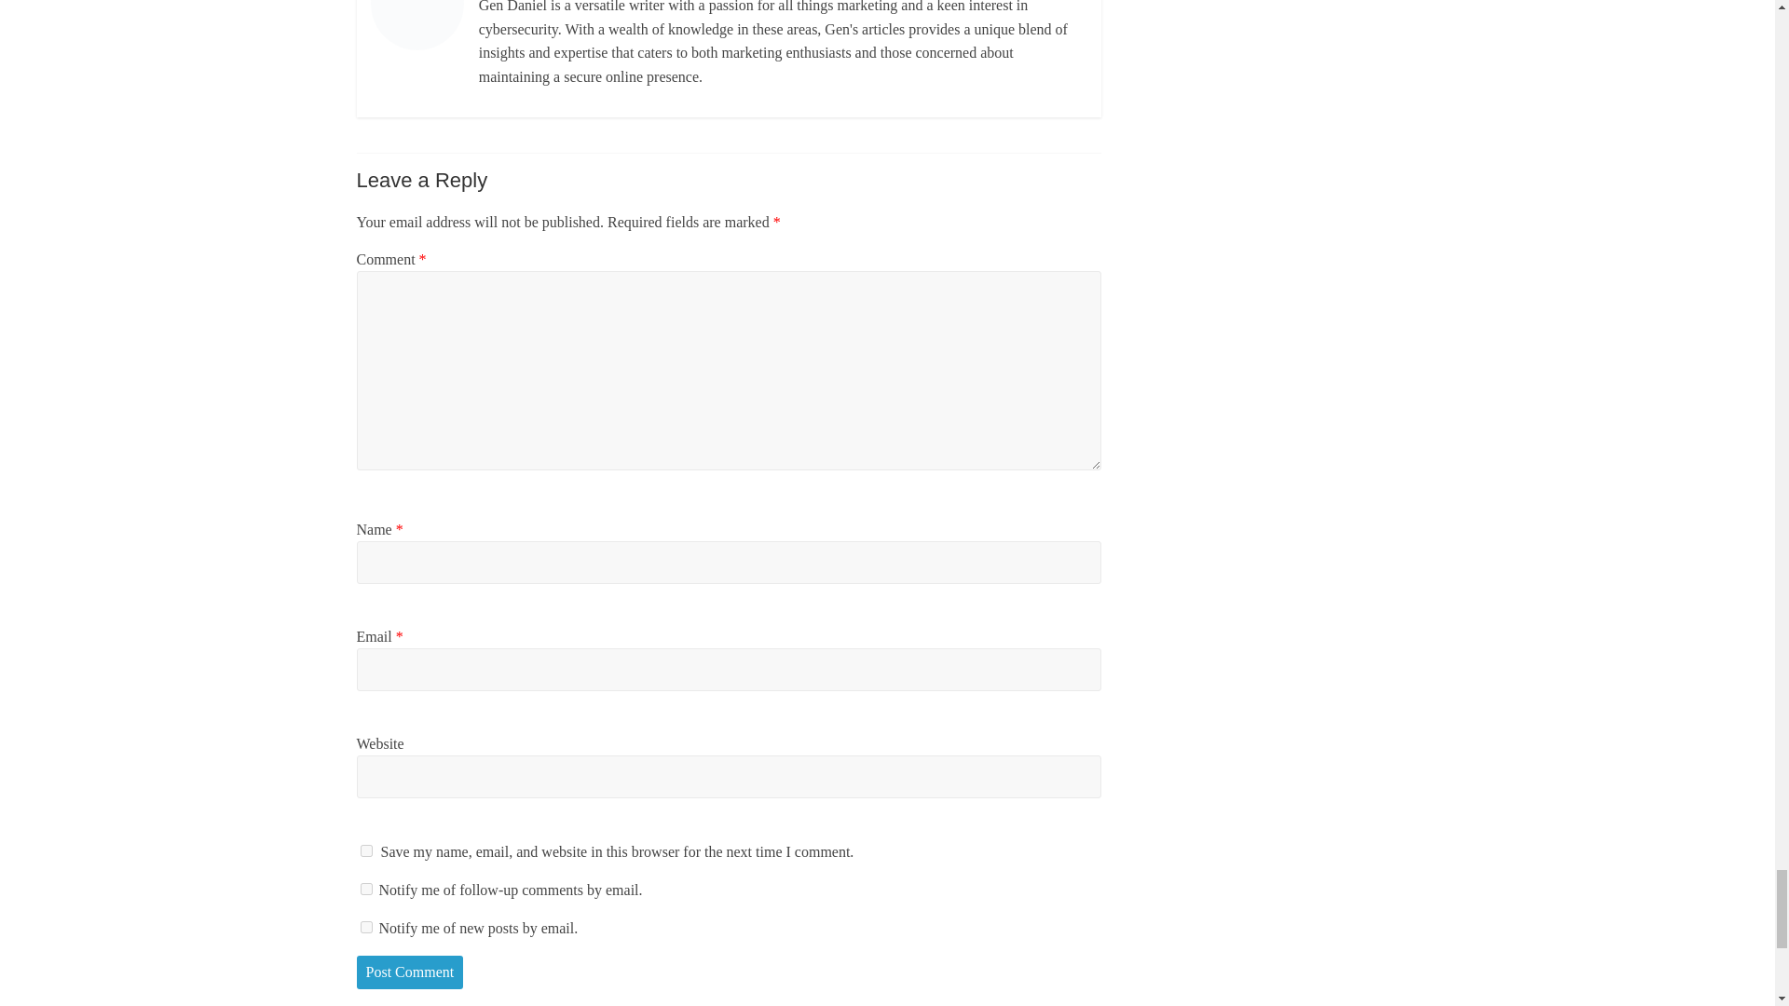  I want to click on yes, so click(365, 851).